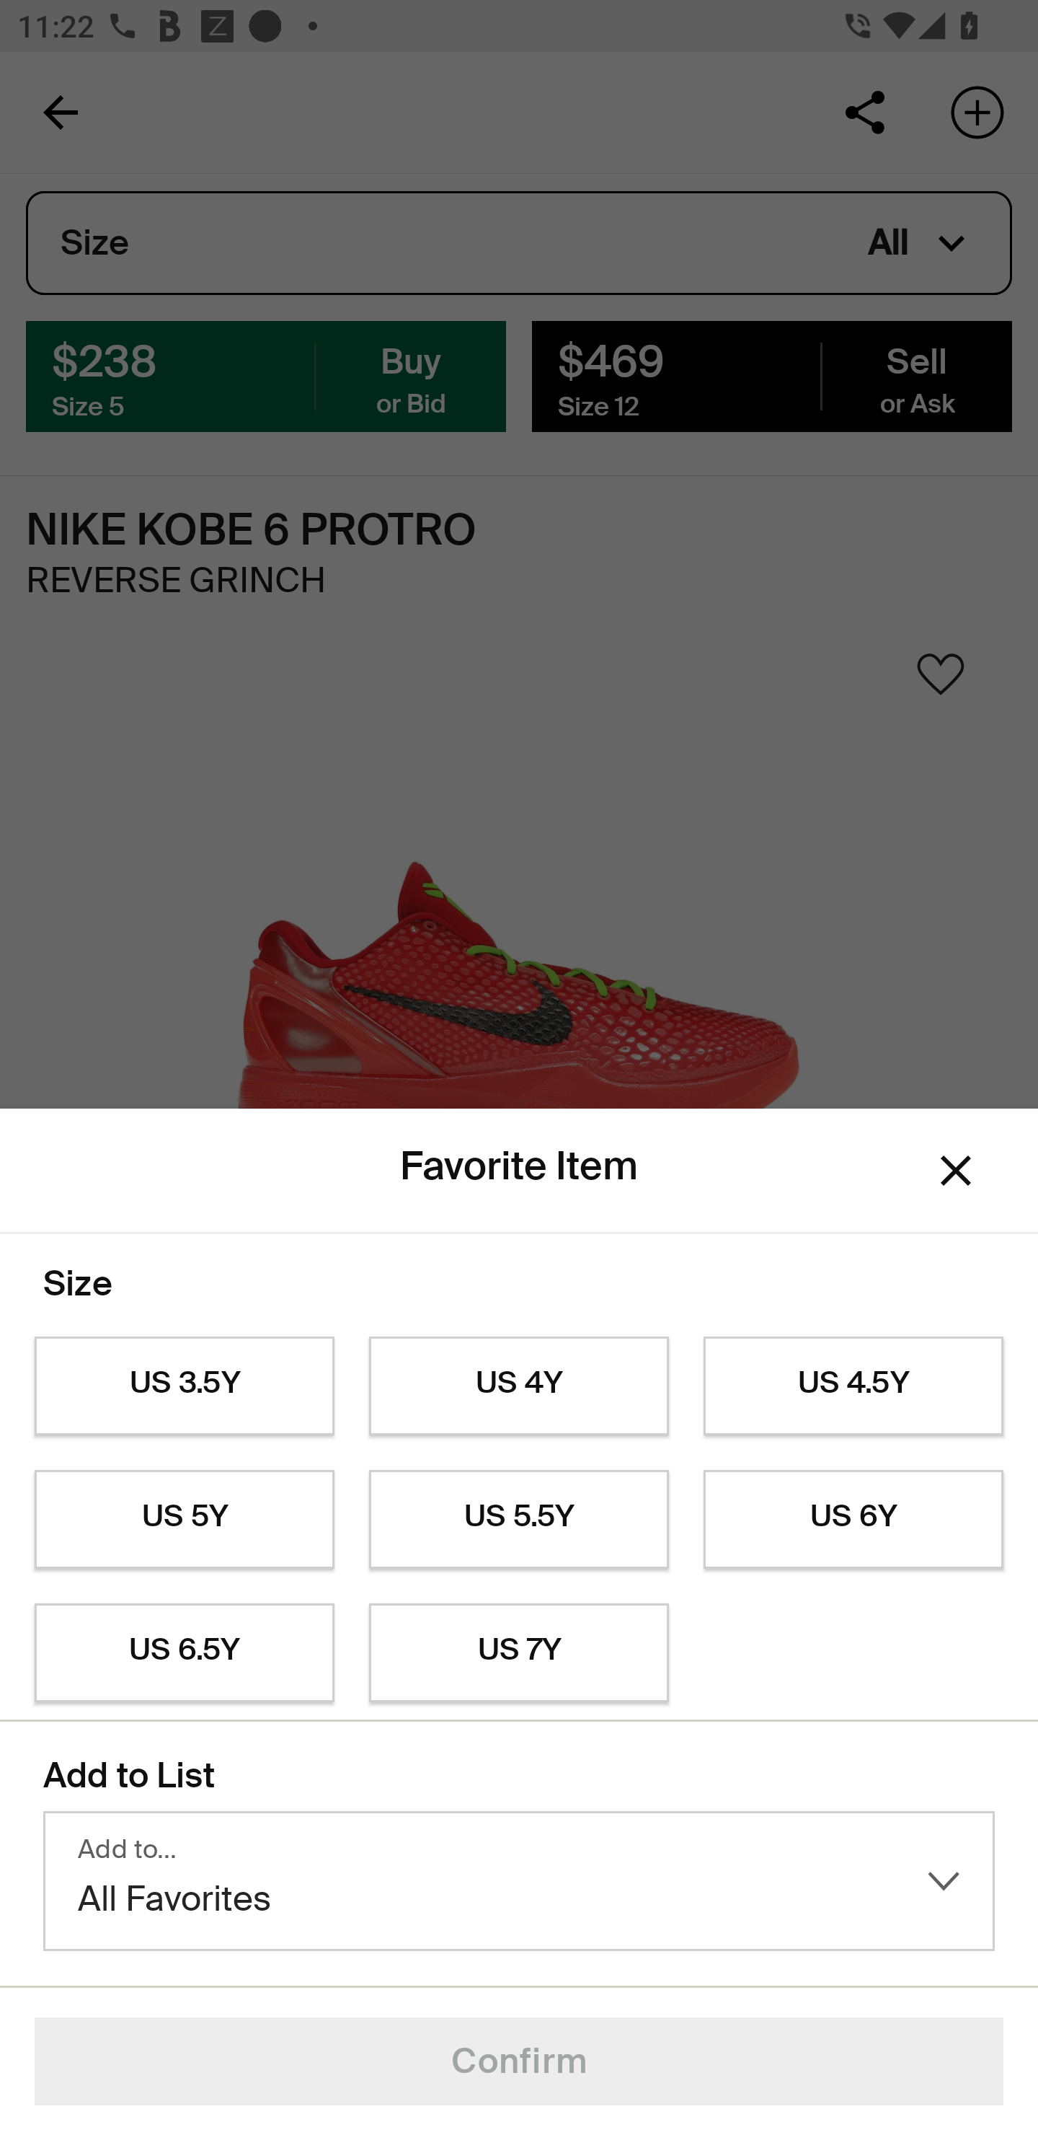 The image size is (1038, 2135). Describe the element at coordinates (519, 2061) in the screenshot. I see `Confirm` at that location.